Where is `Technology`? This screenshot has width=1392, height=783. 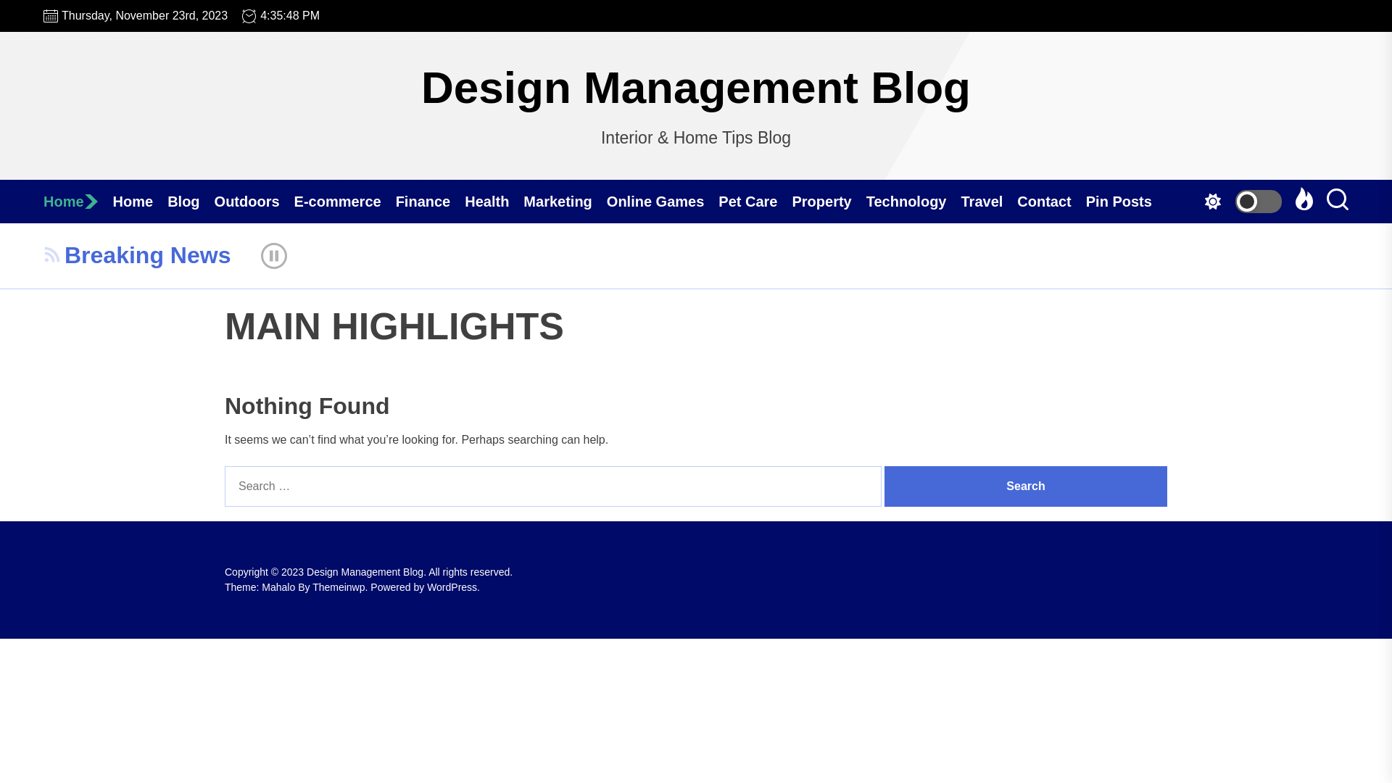
Technology is located at coordinates (913, 202).